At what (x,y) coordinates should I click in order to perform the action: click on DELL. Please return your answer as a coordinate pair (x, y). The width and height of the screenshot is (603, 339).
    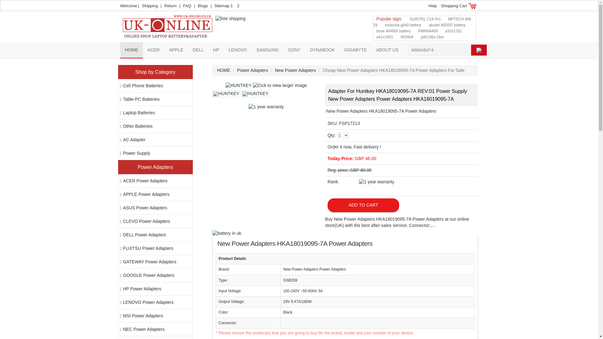
    Looking at the image, I should click on (198, 50).